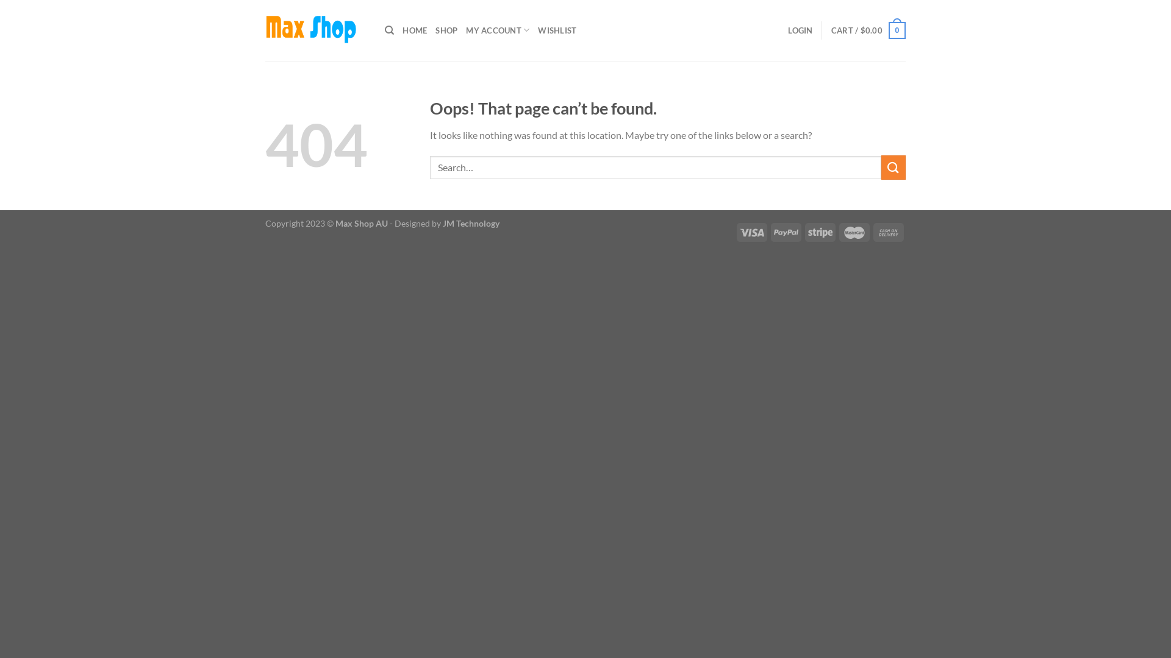 The image size is (1171, 658). I want to click on SHOP, so click(446, 30).